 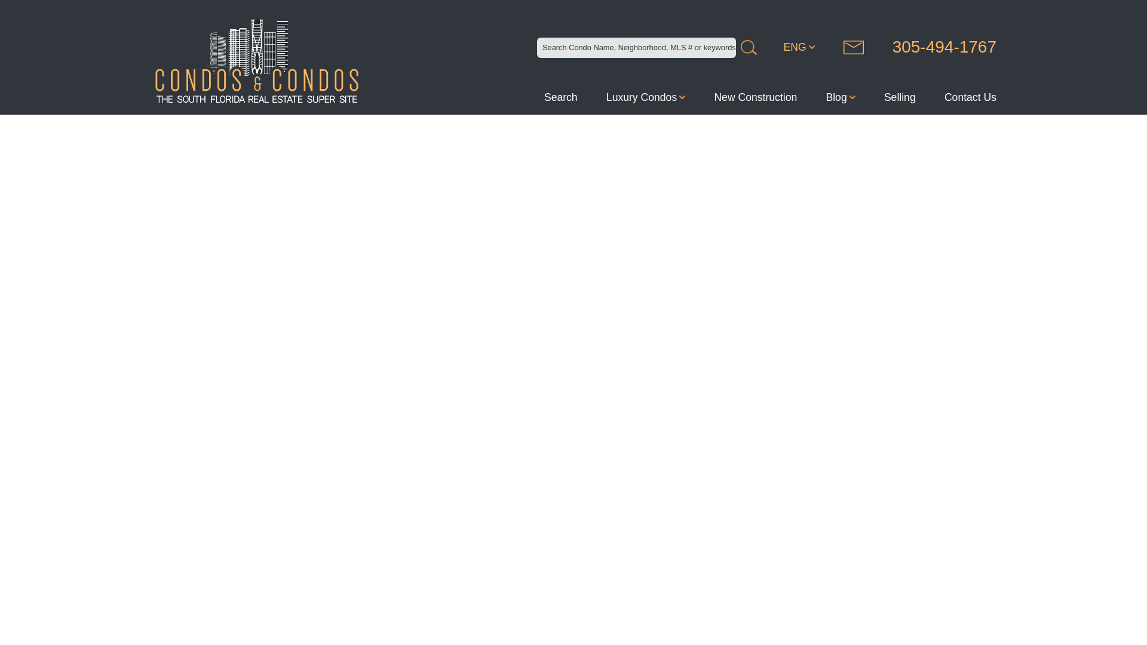 I want to click on Blog, so click(x=840, y=97).